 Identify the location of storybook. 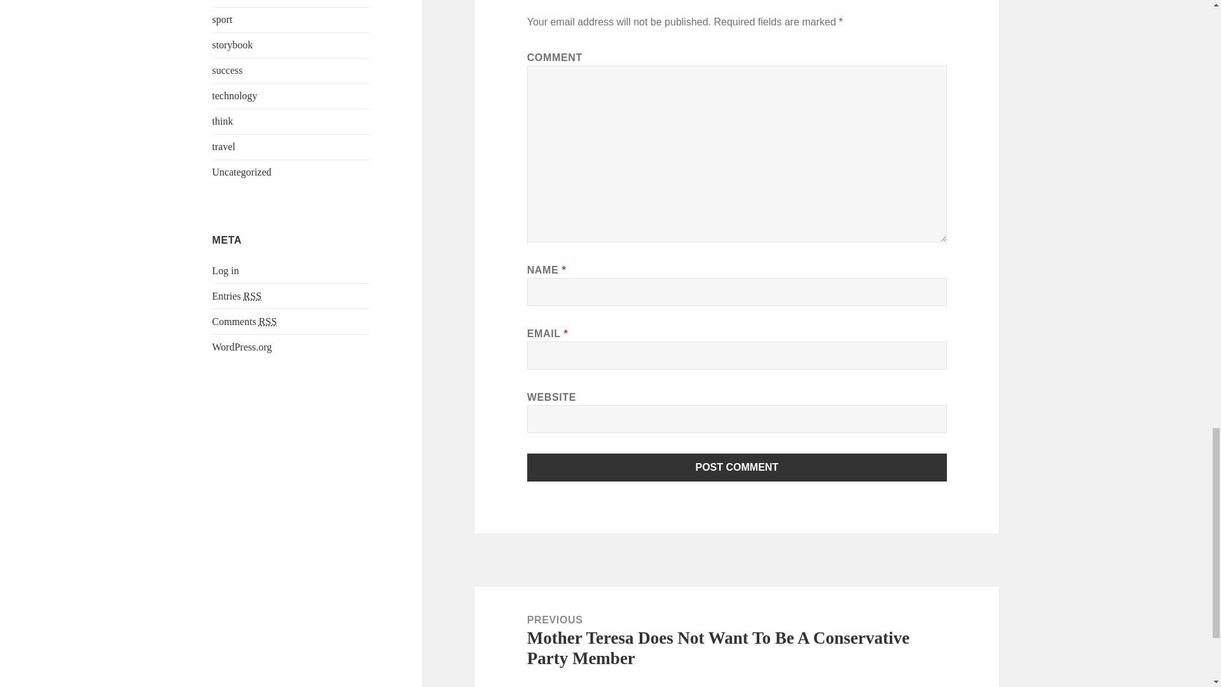
(233, 45).